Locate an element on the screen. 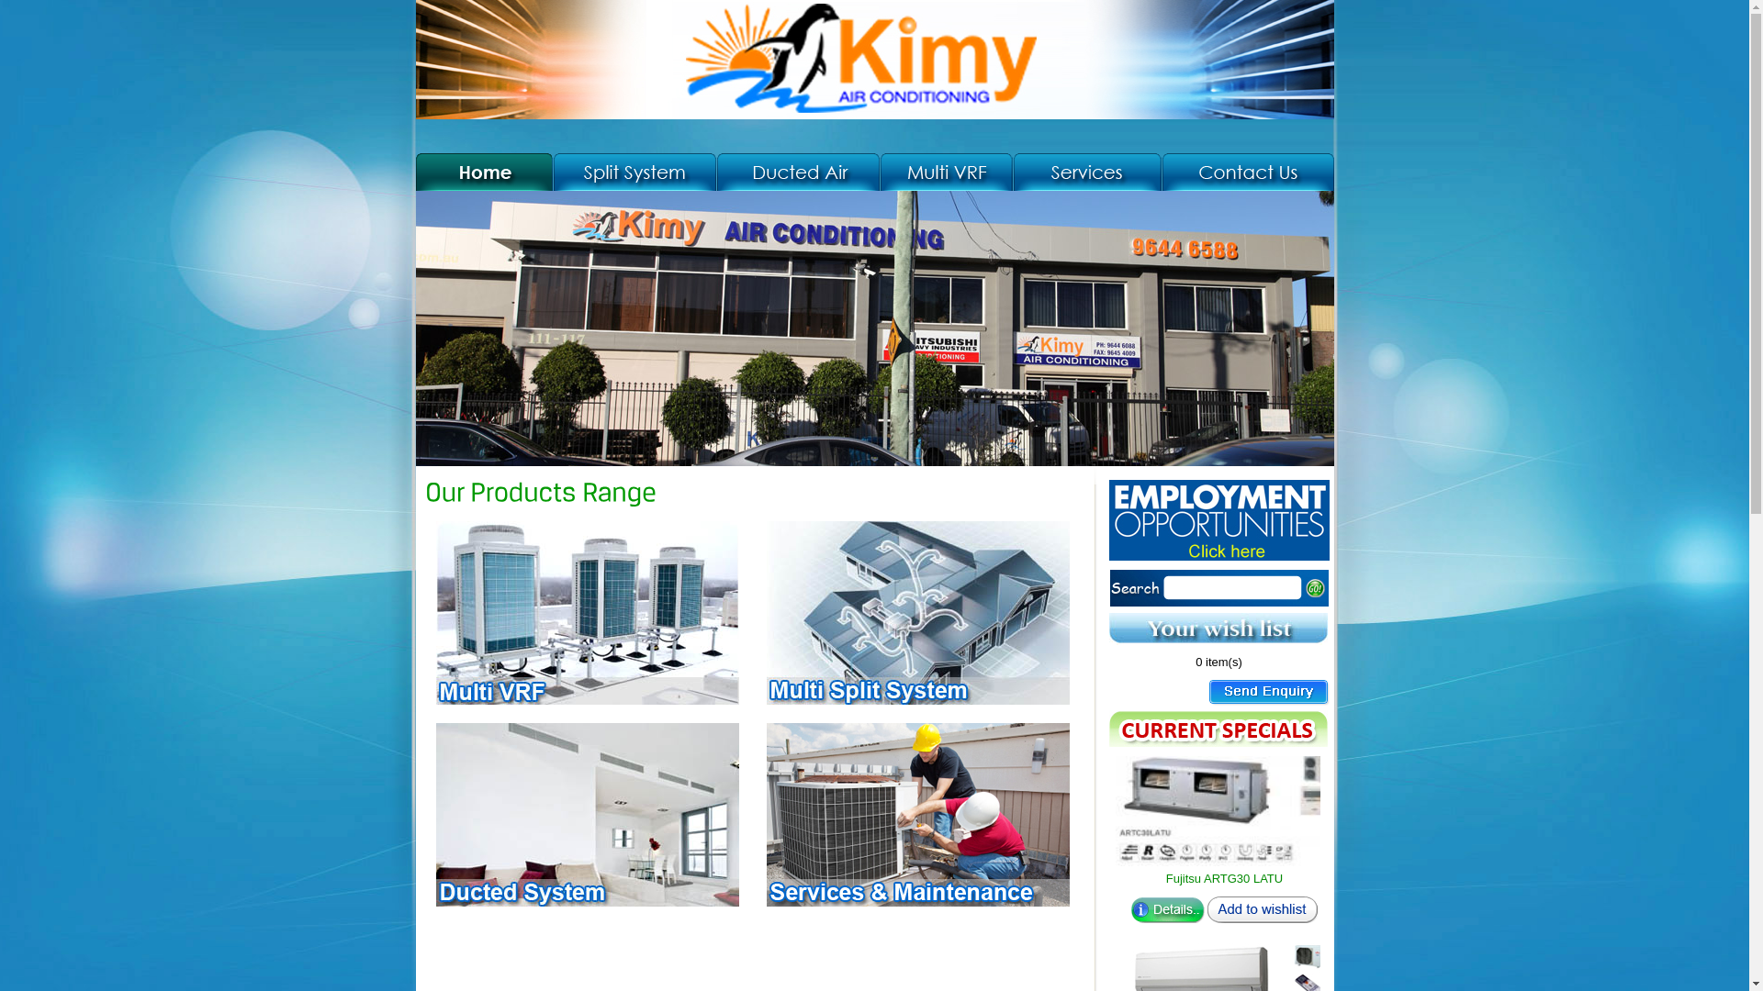 The height and width of the screenshot is (991, 1763). Multi Vrf is located at coordinates (946, 168).